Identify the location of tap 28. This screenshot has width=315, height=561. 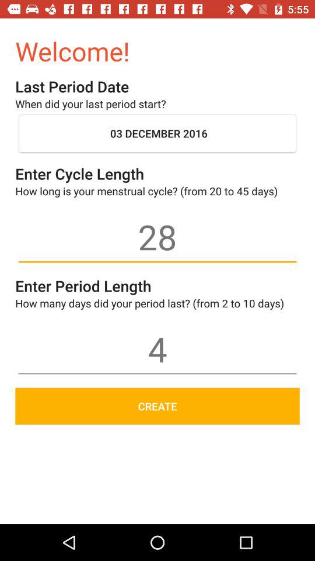
(157, 237).